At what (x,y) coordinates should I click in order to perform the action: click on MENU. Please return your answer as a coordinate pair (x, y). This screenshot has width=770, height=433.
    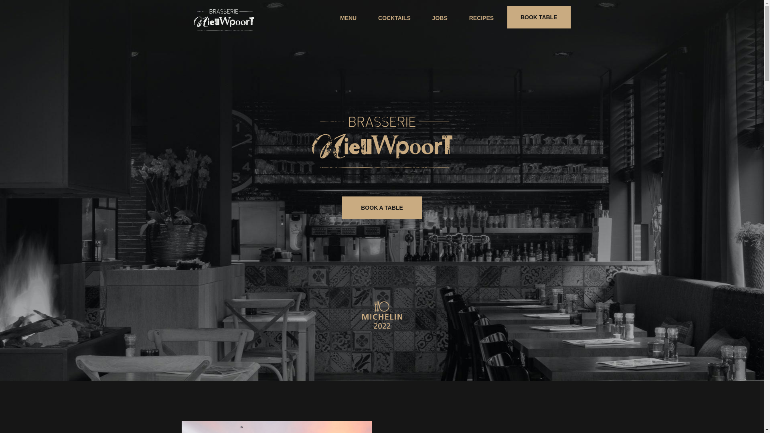
    Looking at the image, I should click on (348, 18).